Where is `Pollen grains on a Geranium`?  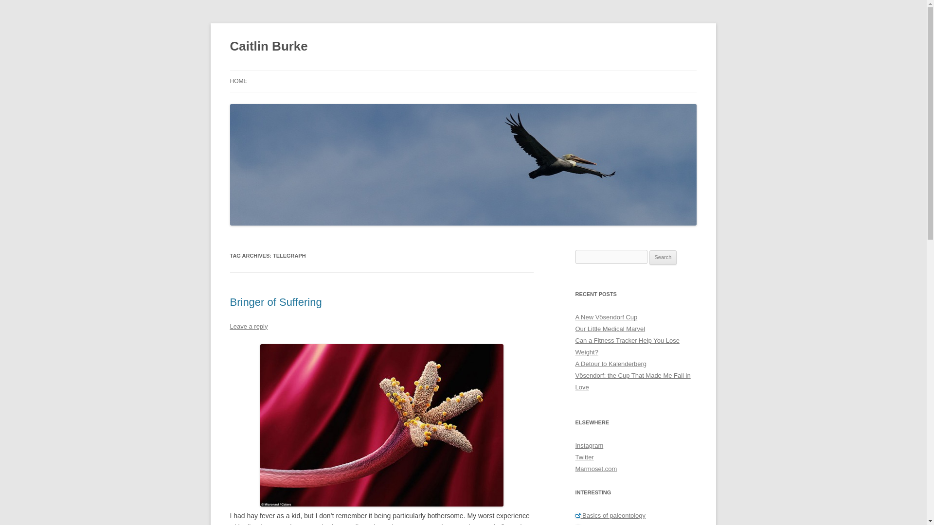 Pollen grains on a Geranium is located at coordinates (381, 425).